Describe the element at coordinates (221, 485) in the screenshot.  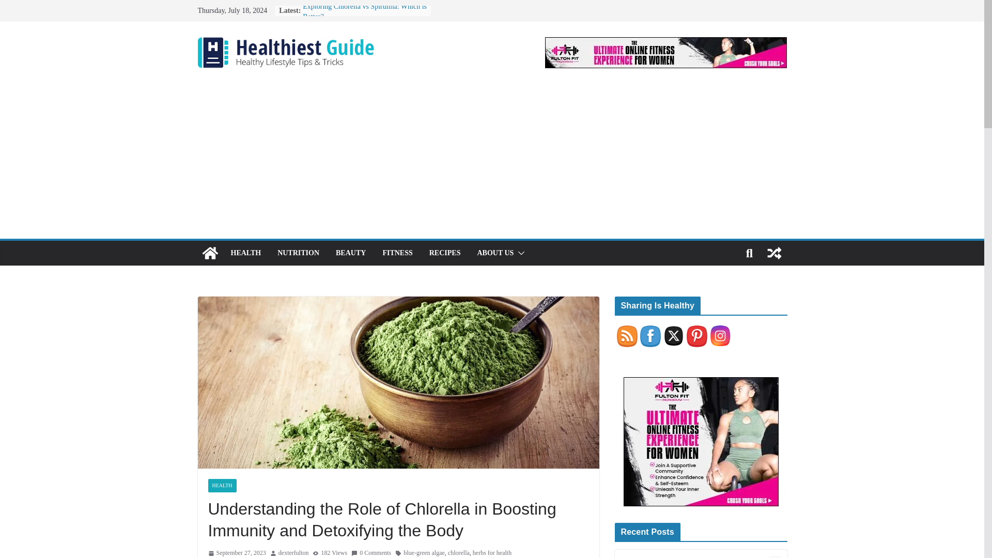
I see `HEALTH` at that location.